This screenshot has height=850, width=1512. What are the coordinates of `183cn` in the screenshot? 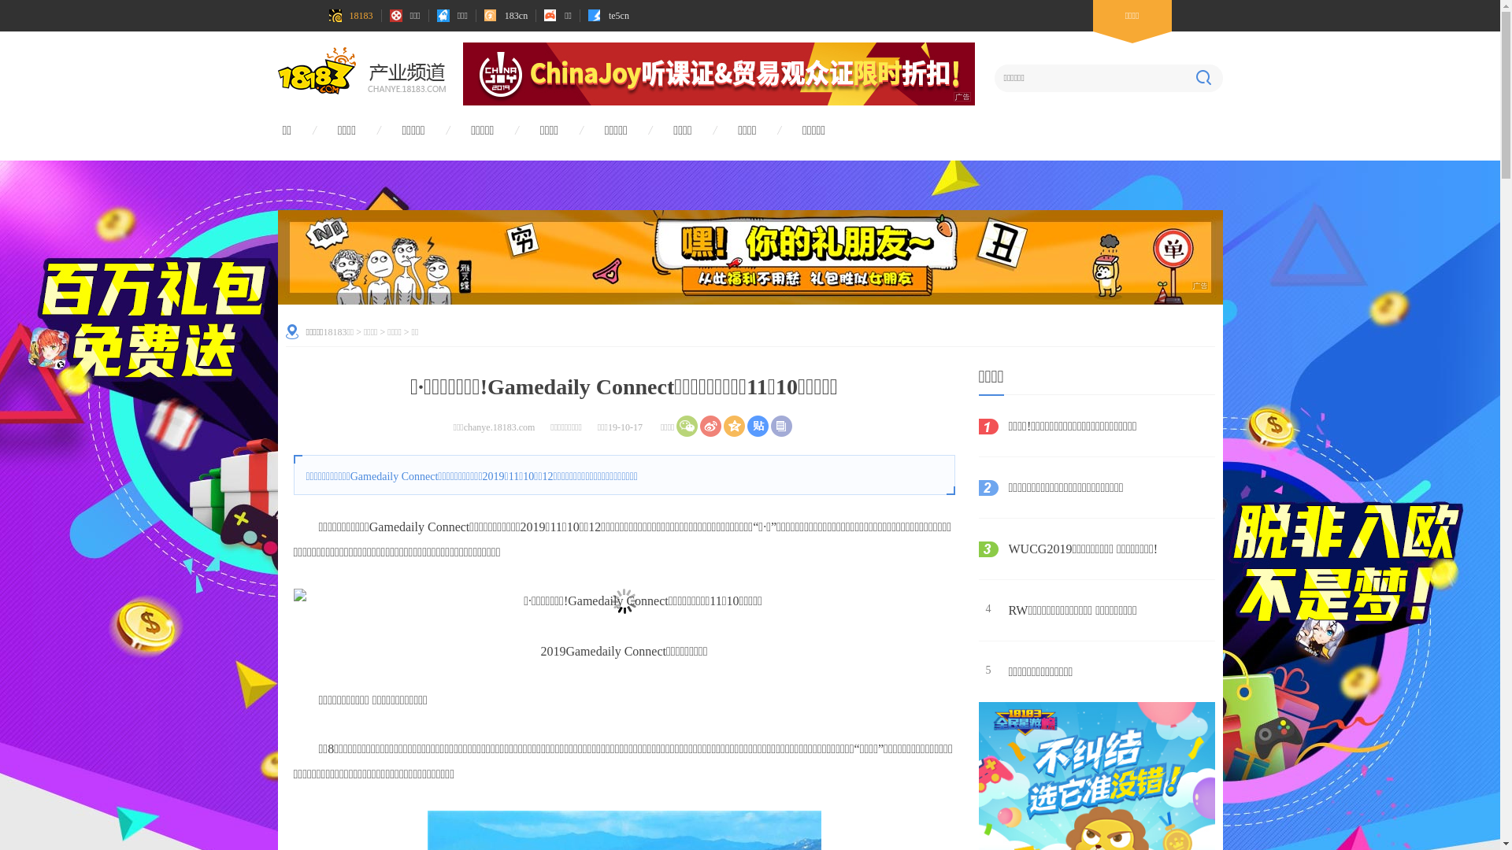 It's located at (506, 16).